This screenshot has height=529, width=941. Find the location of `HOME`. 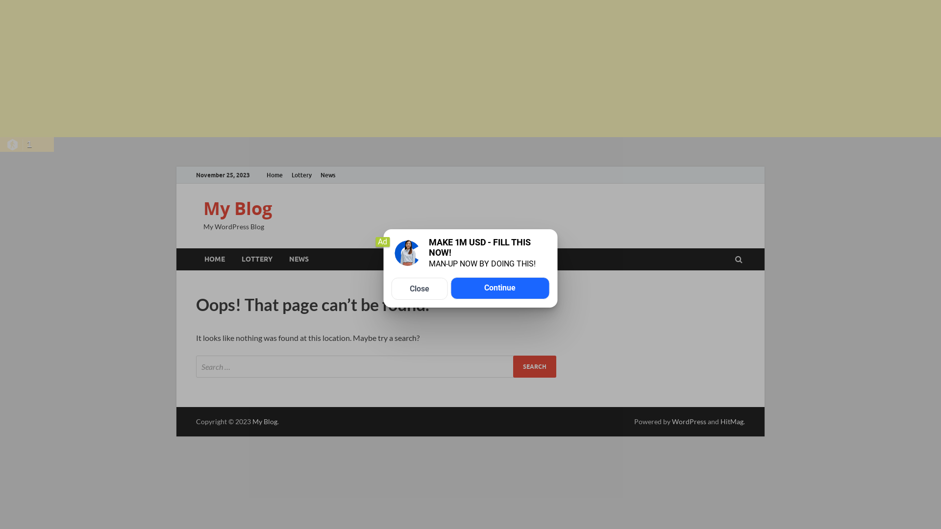

HOME is located at coordinates (215, 260).